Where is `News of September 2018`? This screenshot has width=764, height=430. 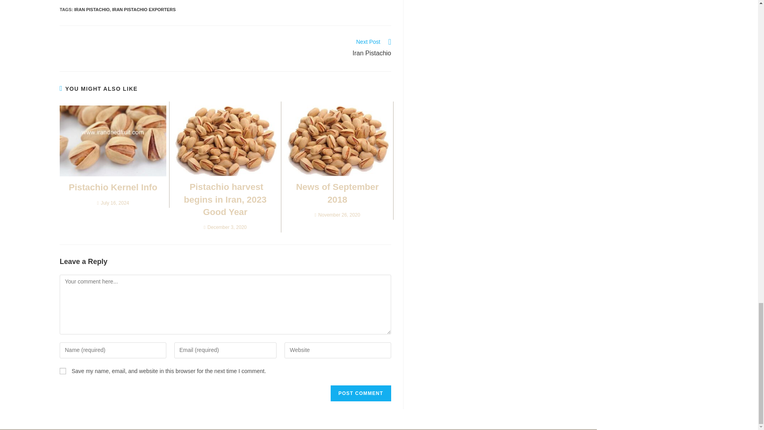 News of September 2018 is located at coordinates (337, 193).